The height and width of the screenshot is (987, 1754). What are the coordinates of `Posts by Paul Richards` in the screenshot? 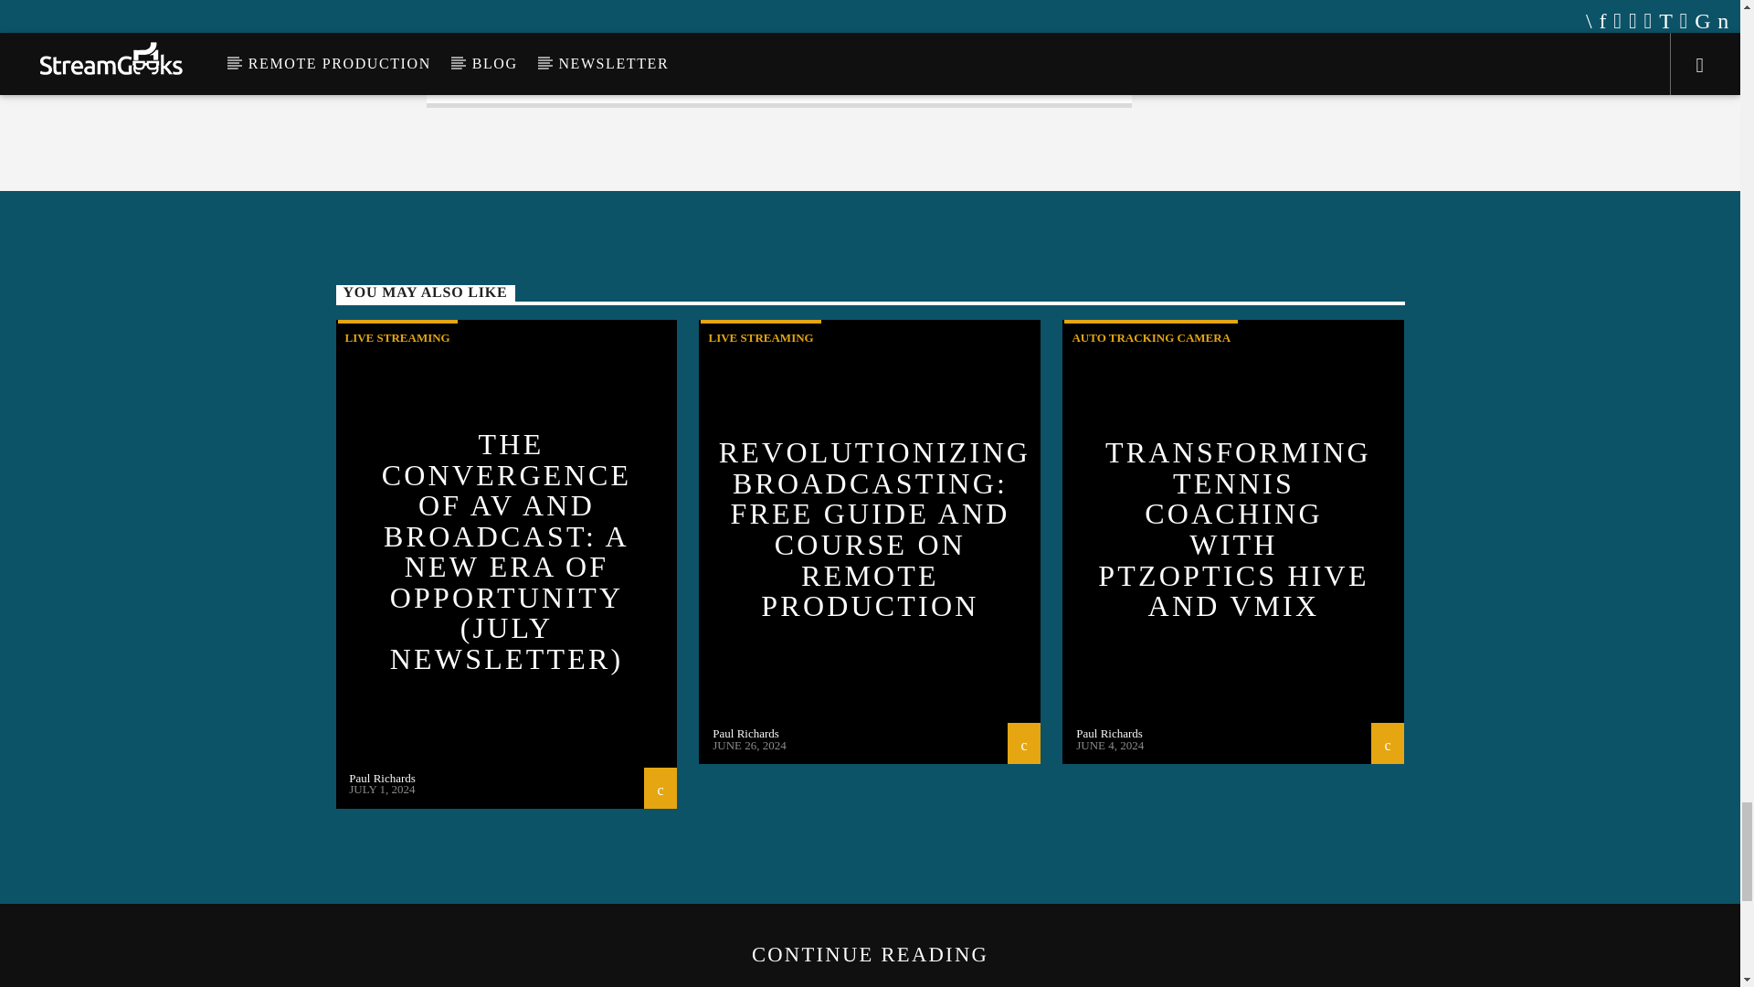 It's located at (1109, 733).